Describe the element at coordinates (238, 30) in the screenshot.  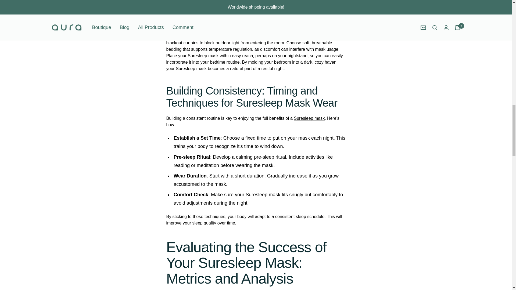
I see `Suresleep mask` at that location.